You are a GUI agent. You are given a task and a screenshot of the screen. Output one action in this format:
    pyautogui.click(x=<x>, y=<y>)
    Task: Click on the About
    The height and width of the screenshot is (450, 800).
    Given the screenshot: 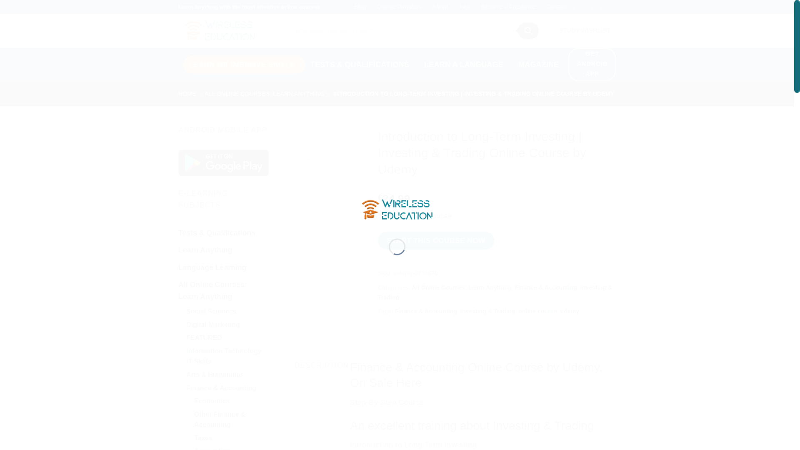 What is the action you would take?
    pyautogui.click(x=440, y=7)
    